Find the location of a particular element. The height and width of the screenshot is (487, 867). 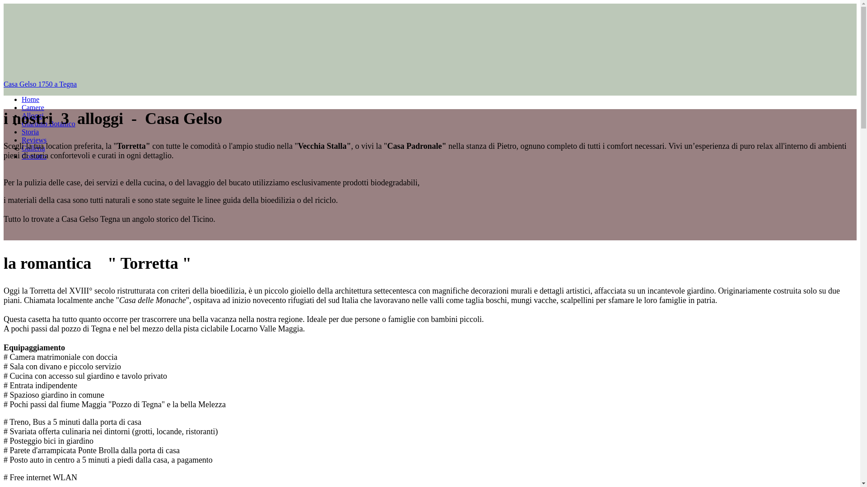

Giardino Botanico is located at coordinates (49, 124).